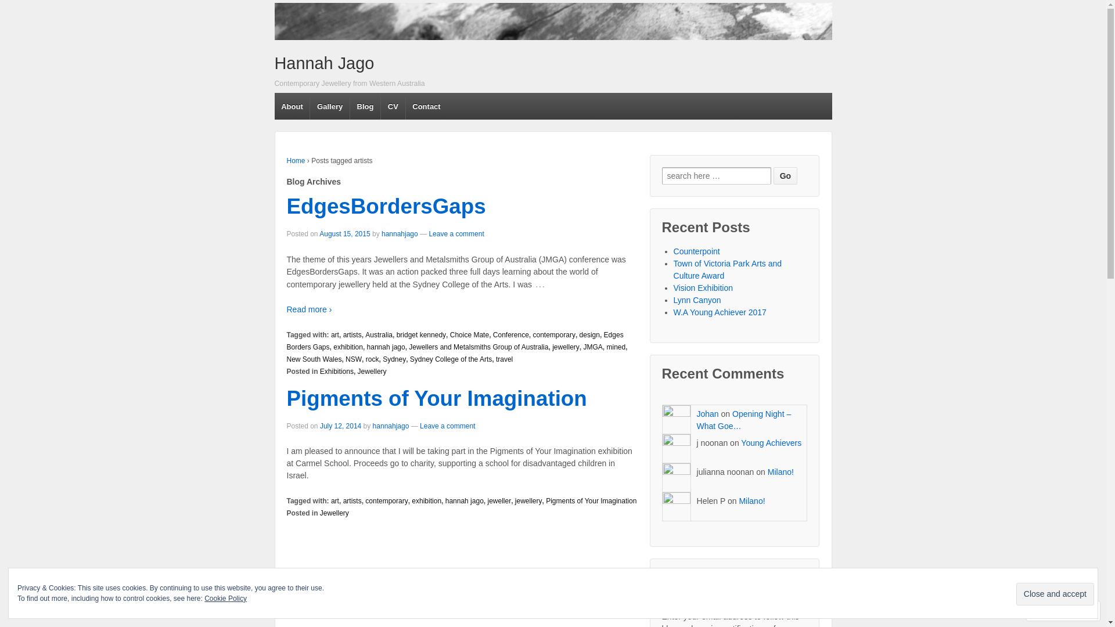 This screenshot has height=627, width=1115. Describe the element at coordinates (387, 501) in the screenshot. I see `contemporary` at that location.